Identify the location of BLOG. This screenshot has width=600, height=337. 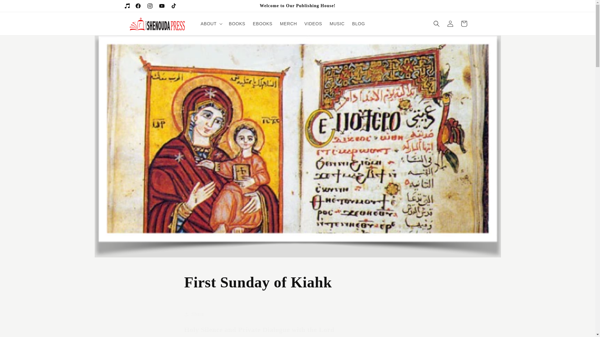
(359, 24).